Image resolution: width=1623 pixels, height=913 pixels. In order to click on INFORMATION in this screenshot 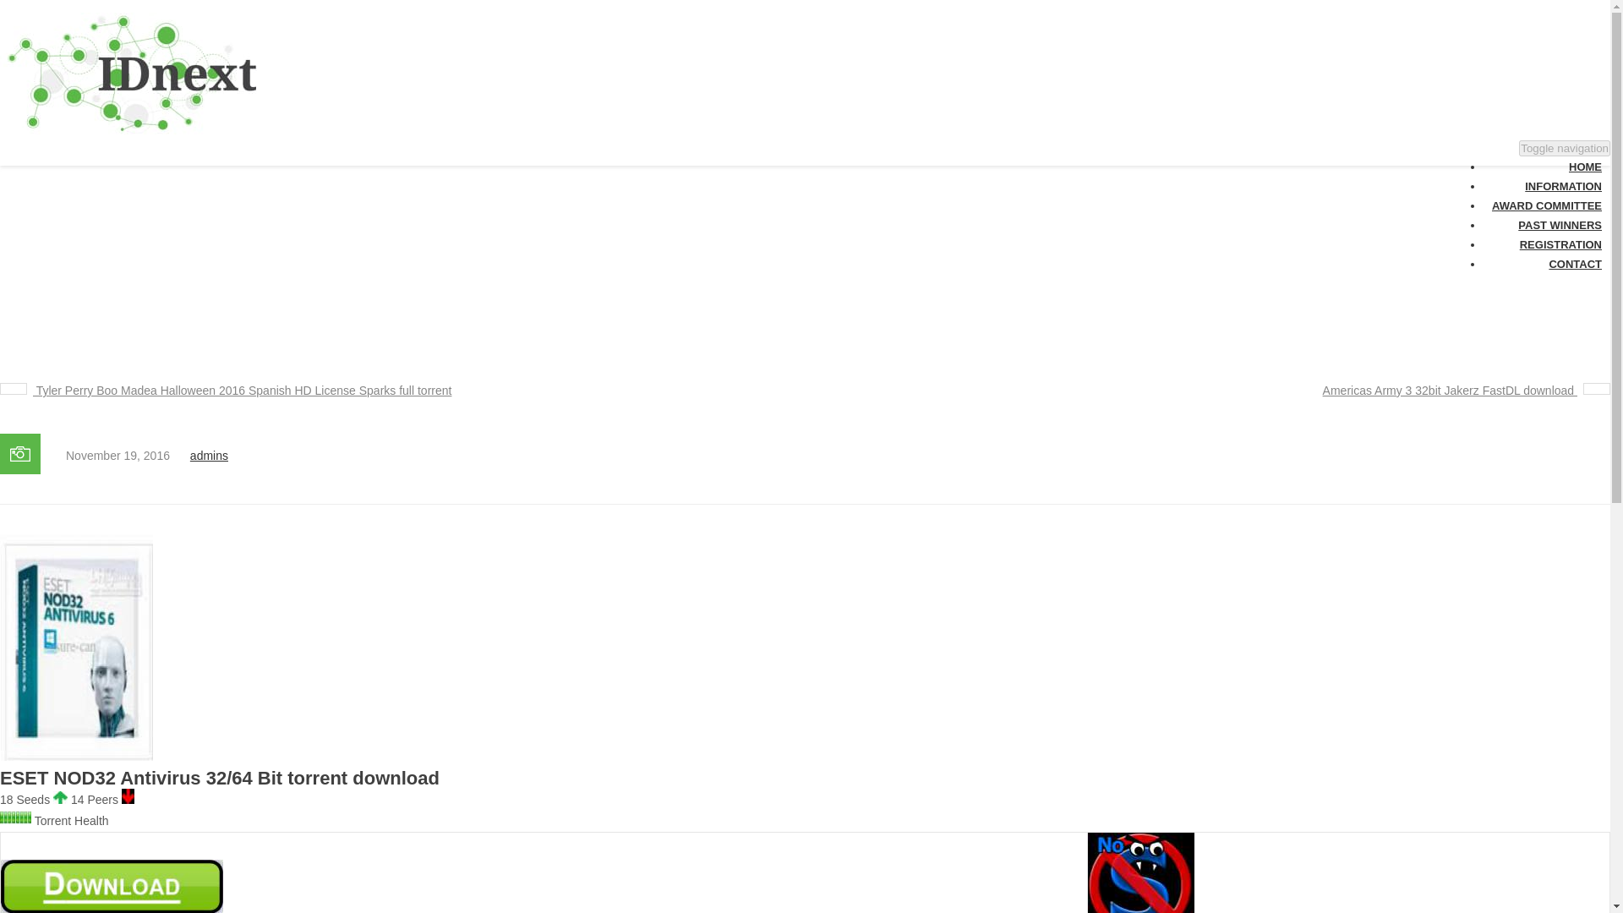, I will do `click(1530, 29)`.